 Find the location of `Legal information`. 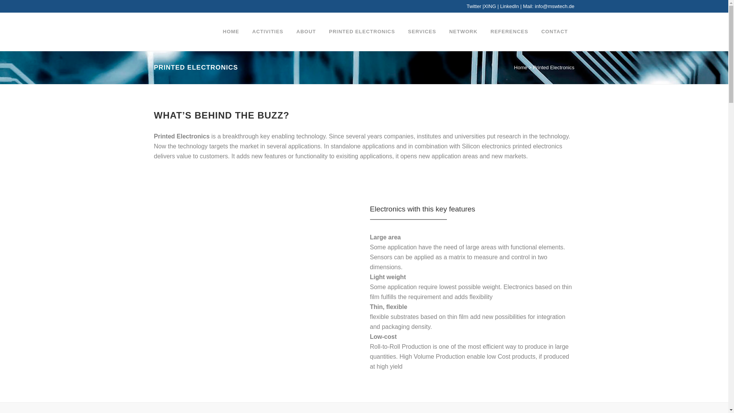

Legal information is located at coordinates (359, 402).